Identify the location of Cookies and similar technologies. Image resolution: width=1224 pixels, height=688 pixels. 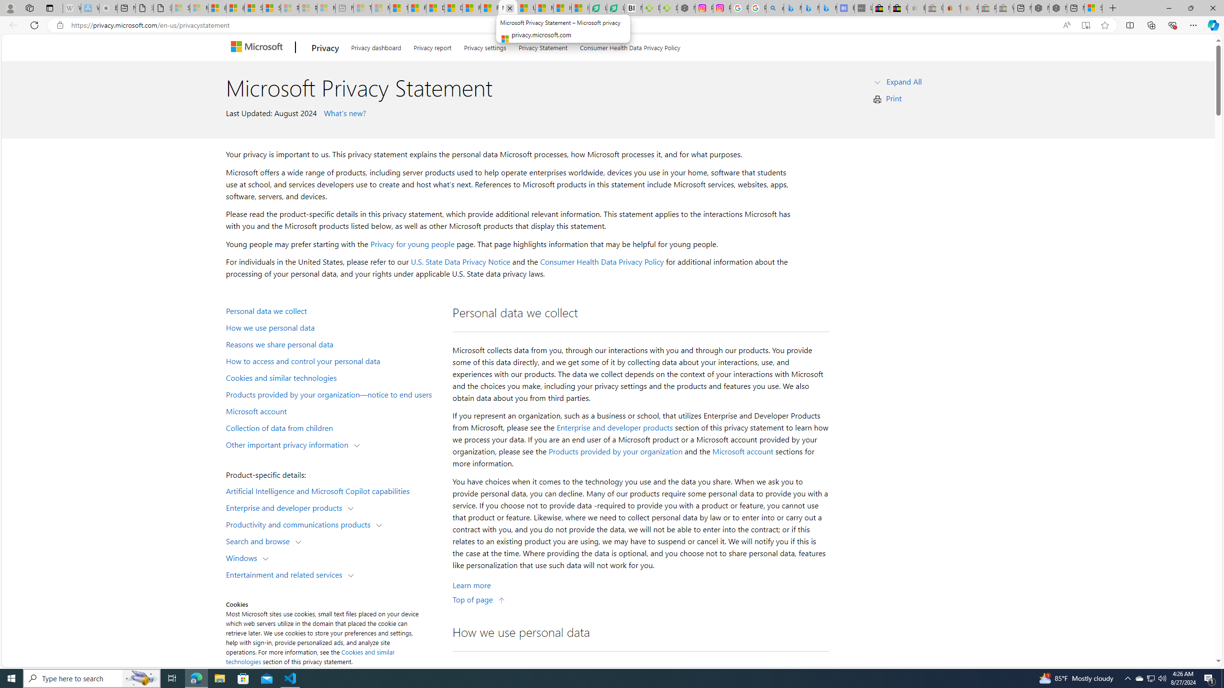
(333, 377).